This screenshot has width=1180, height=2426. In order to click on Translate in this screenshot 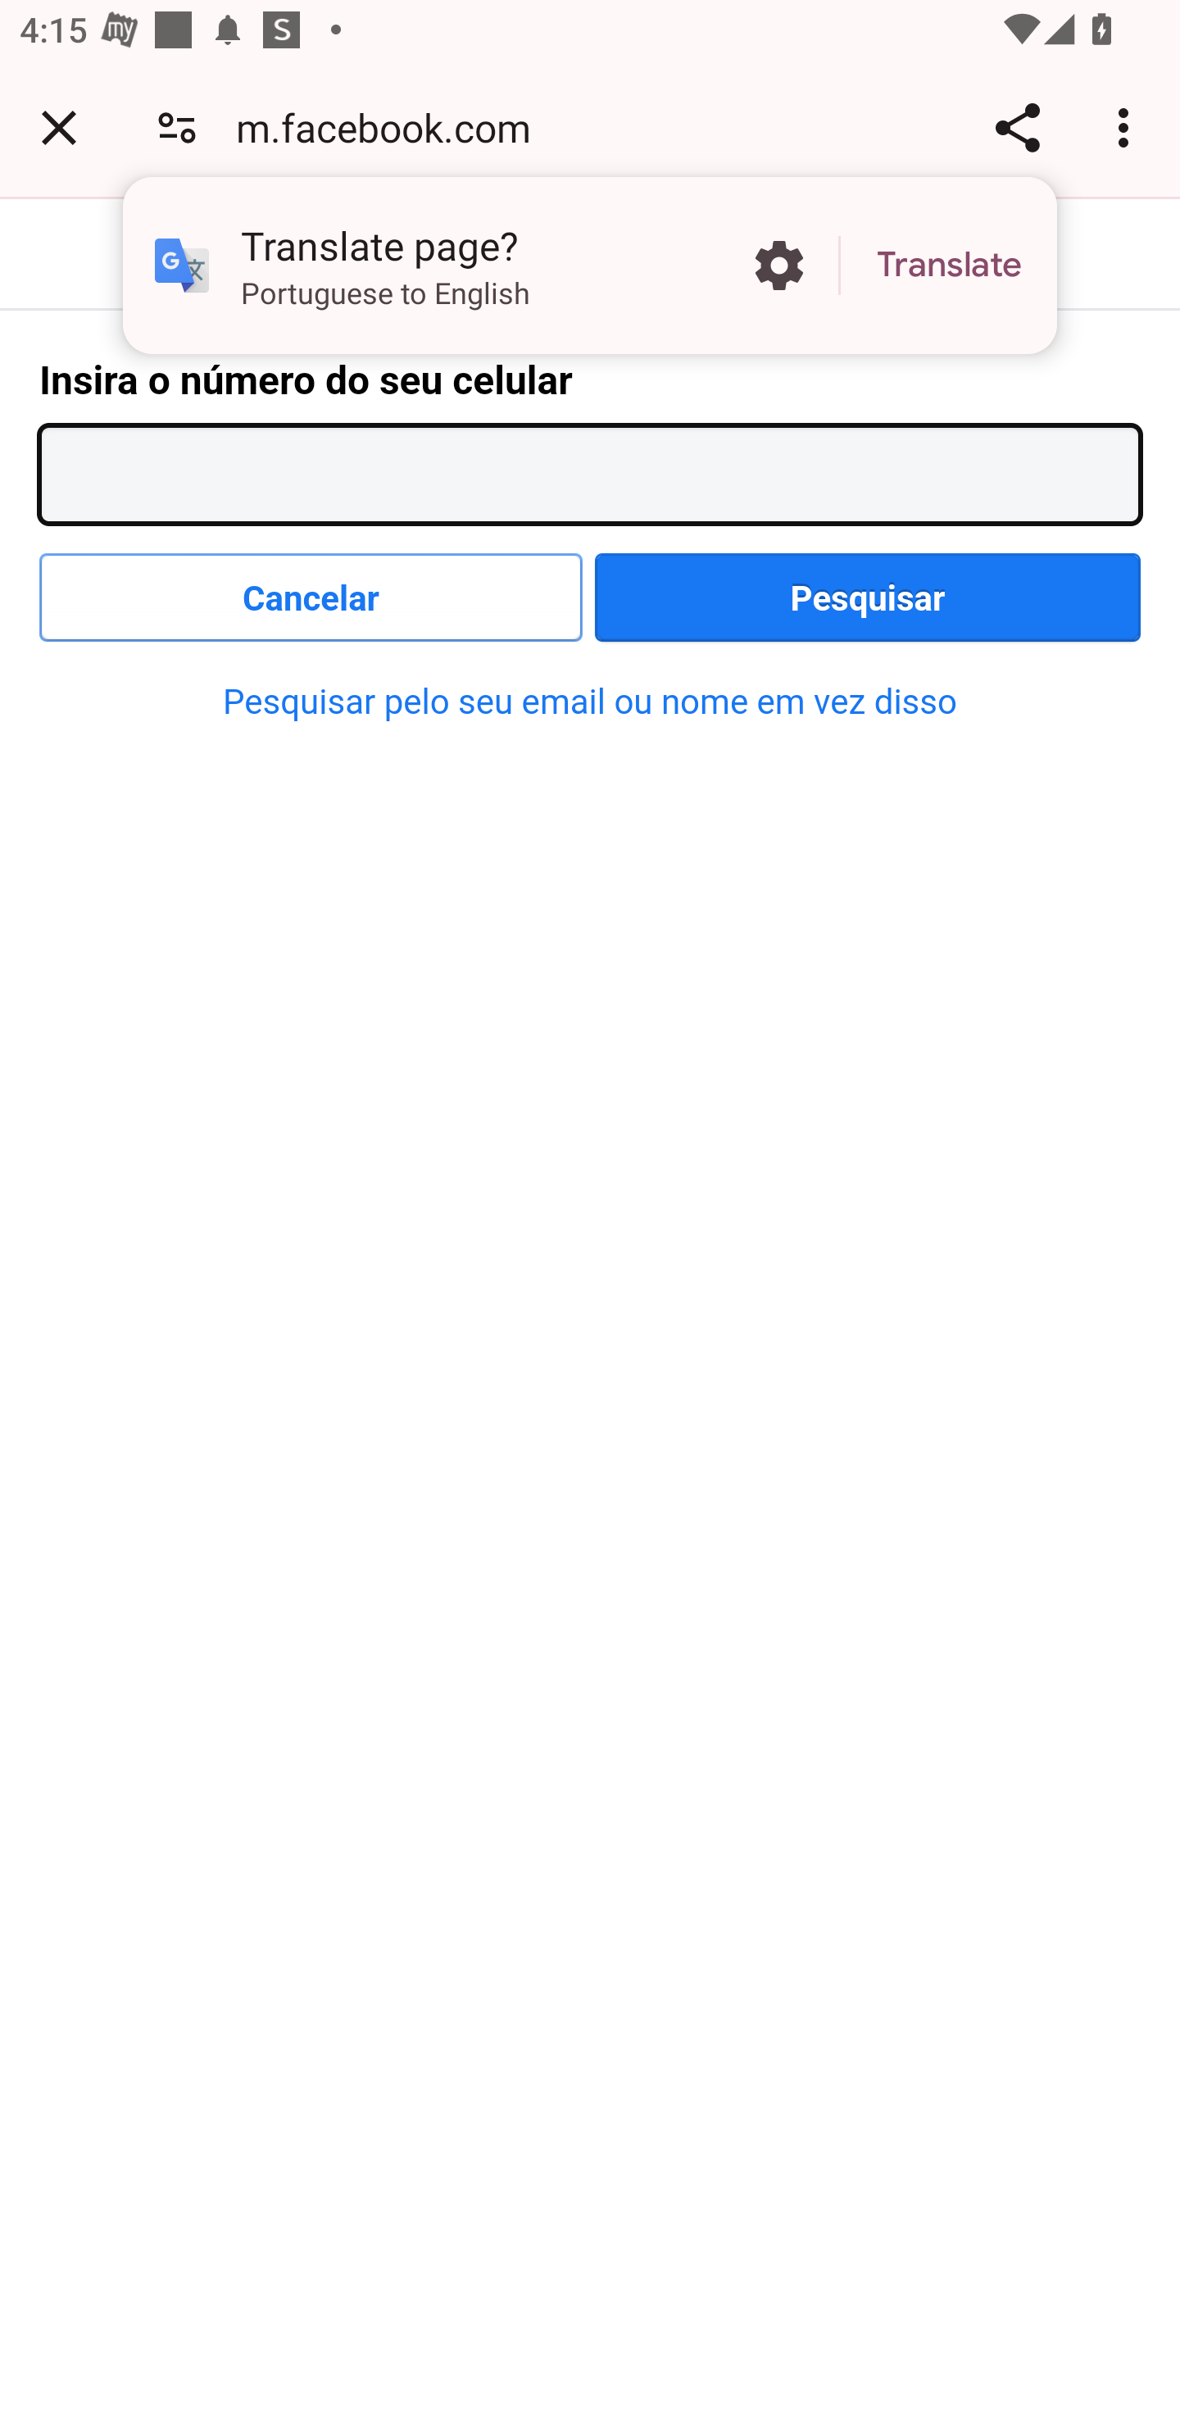, I will do `click(949, 266)`.